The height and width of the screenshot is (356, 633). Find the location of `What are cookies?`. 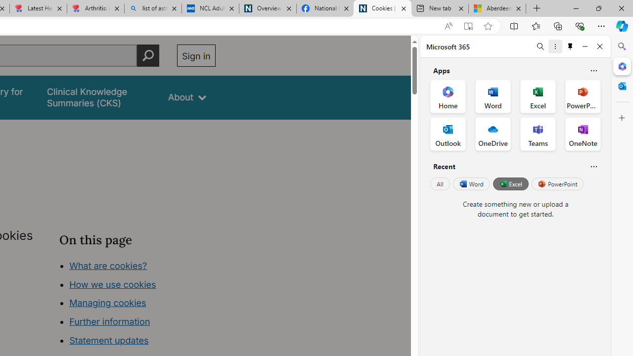

What are cookies? is located at coordinates (108, 265).